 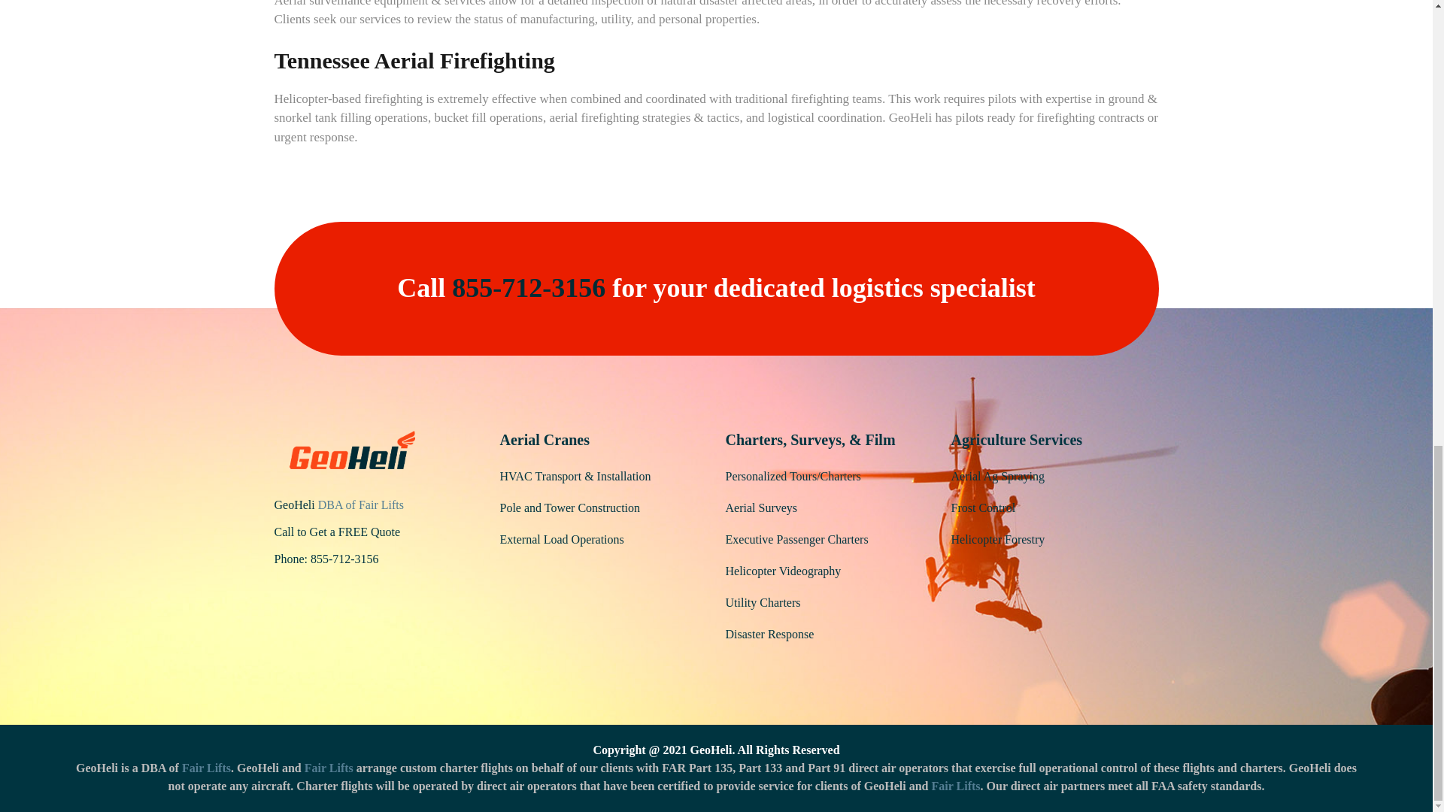 I want to click on Pole and Tower Construction, so click(x=569, y=507).